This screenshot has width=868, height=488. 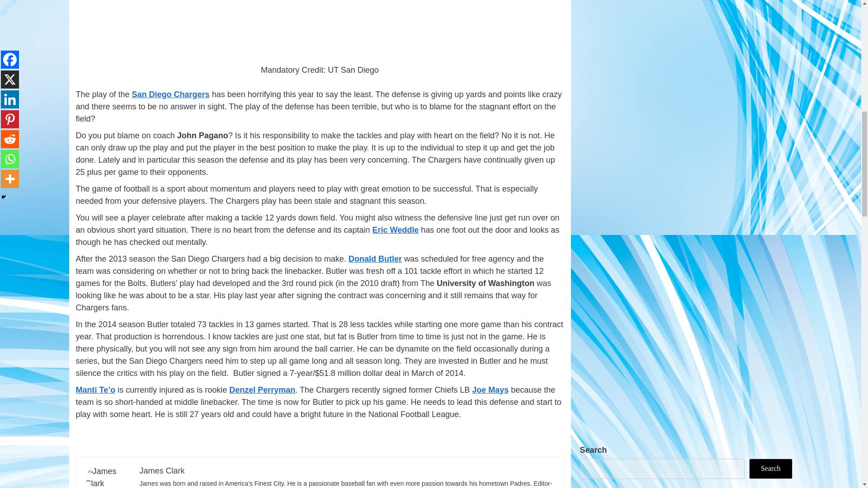 I want to click on Eric Weddle, so click(x=396, y=230).